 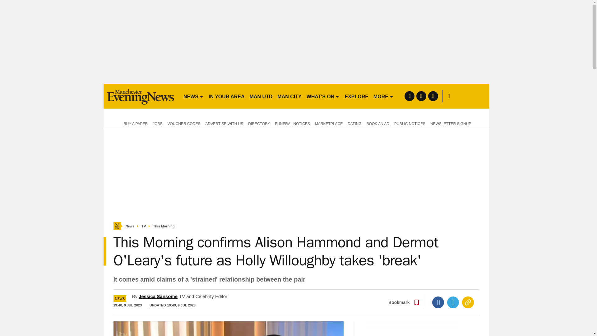 I want to click on twitter, so click(x=421, y=96).